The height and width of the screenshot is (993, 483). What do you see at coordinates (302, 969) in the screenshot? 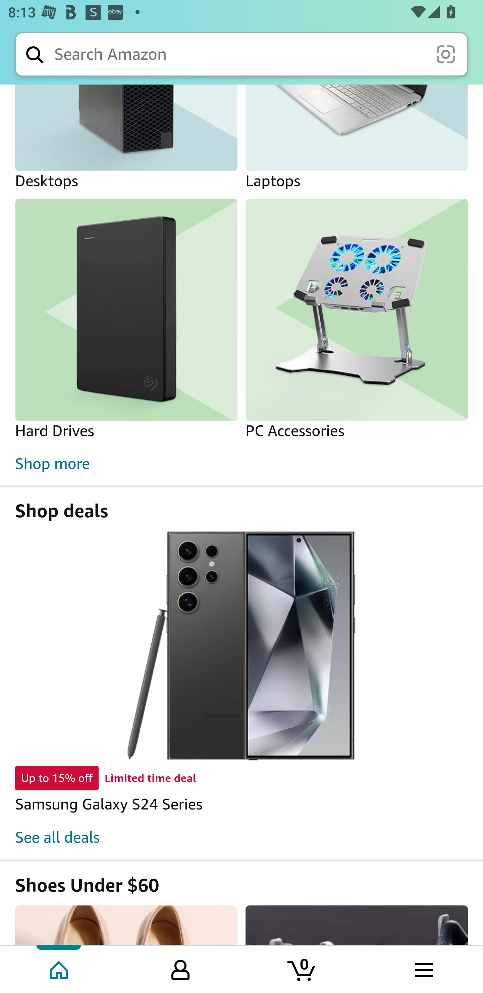
I see `Cart 0 item Tab 3 of 4 0` at bounding box center [302, 969].